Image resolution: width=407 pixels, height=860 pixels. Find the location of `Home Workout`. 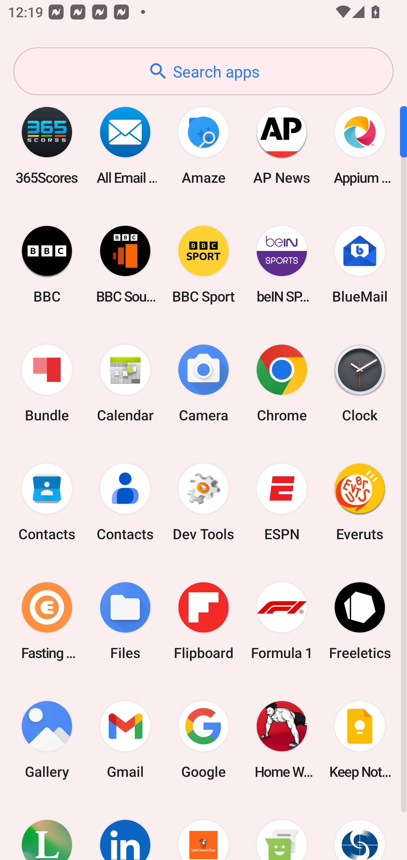

Home Workout is located at coordinates (282, 739).